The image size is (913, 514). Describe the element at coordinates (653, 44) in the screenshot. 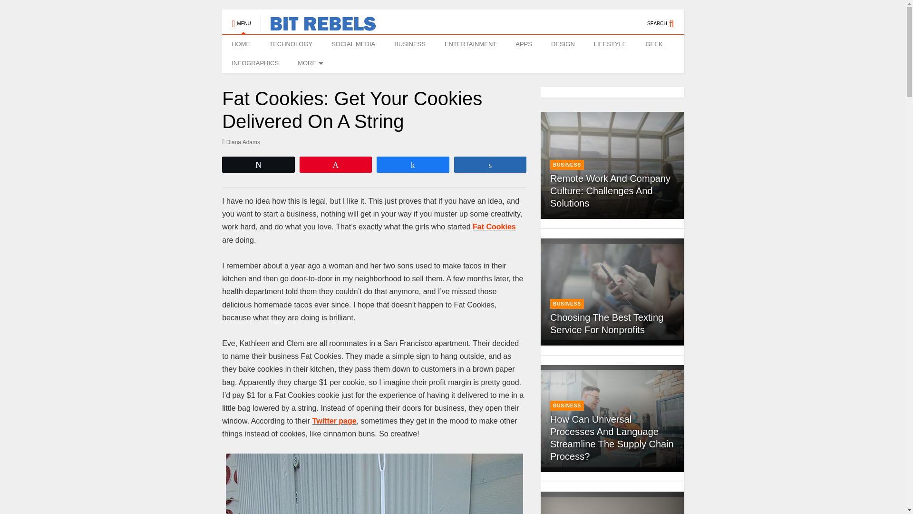

I see `GEEK` at that location.